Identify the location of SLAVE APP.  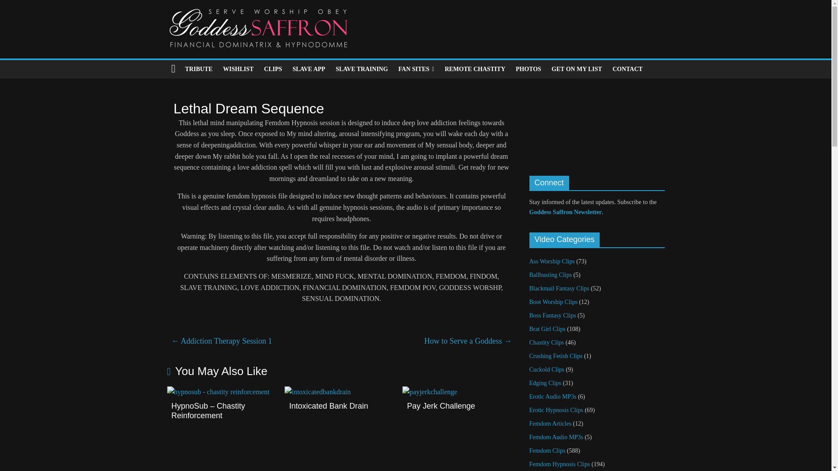
(309, 69).